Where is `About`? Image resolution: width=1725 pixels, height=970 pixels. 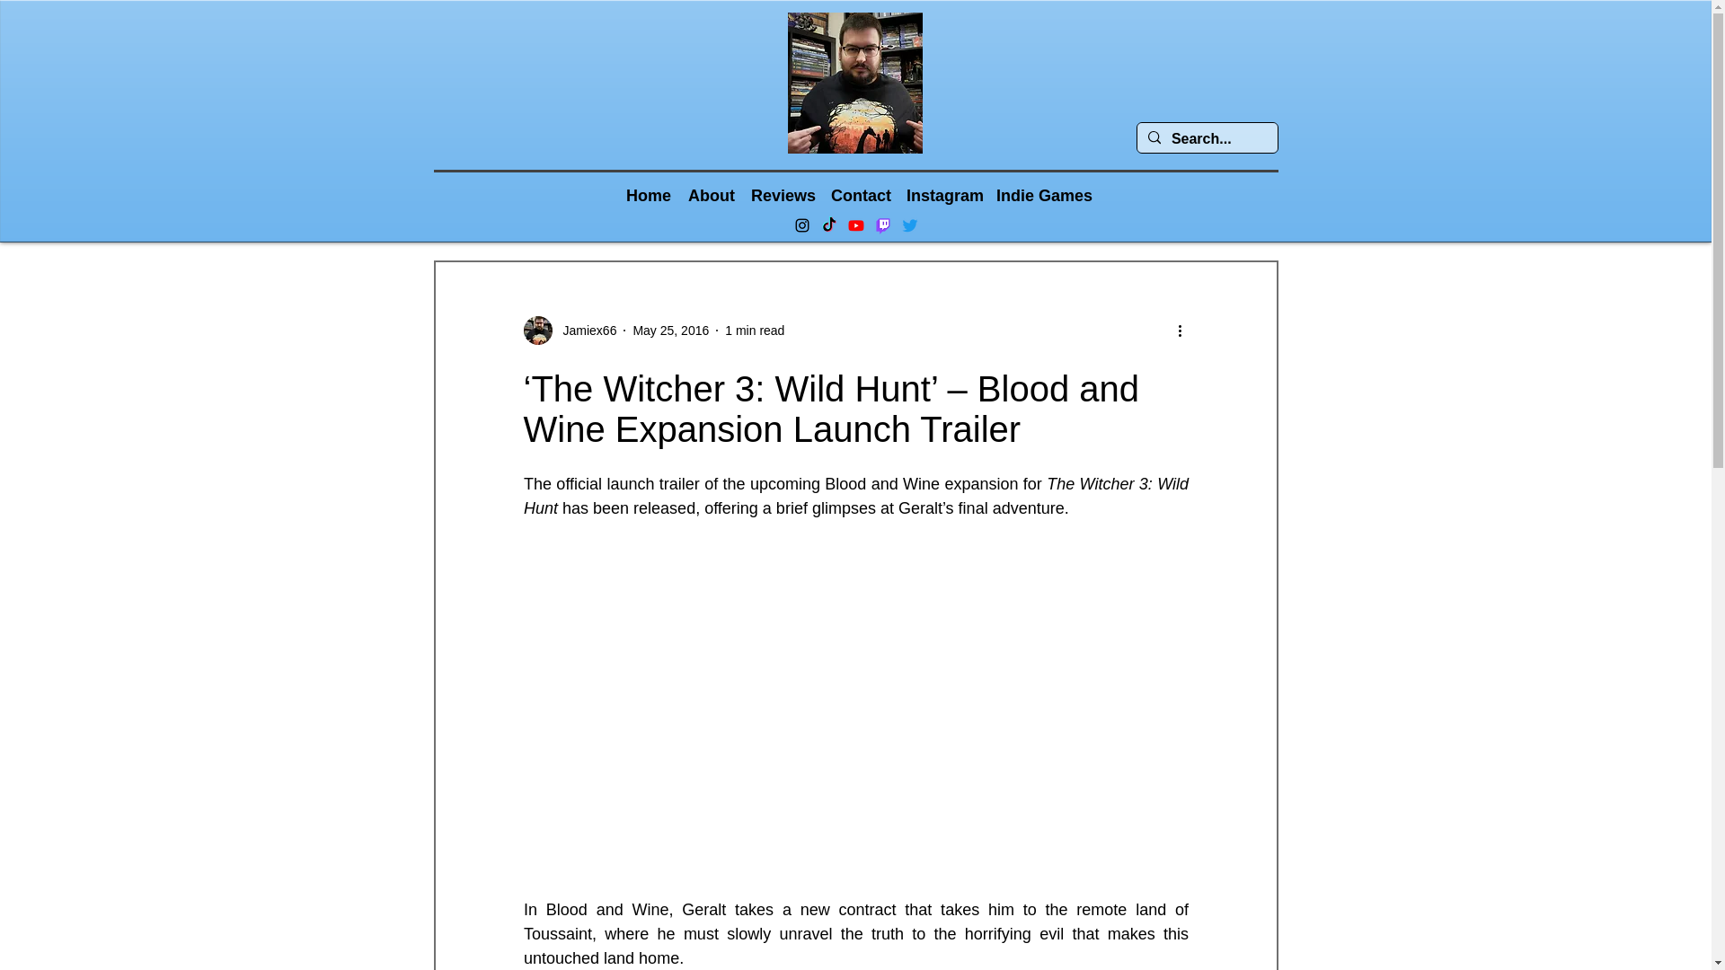 About is located at coordinates (710, 194).